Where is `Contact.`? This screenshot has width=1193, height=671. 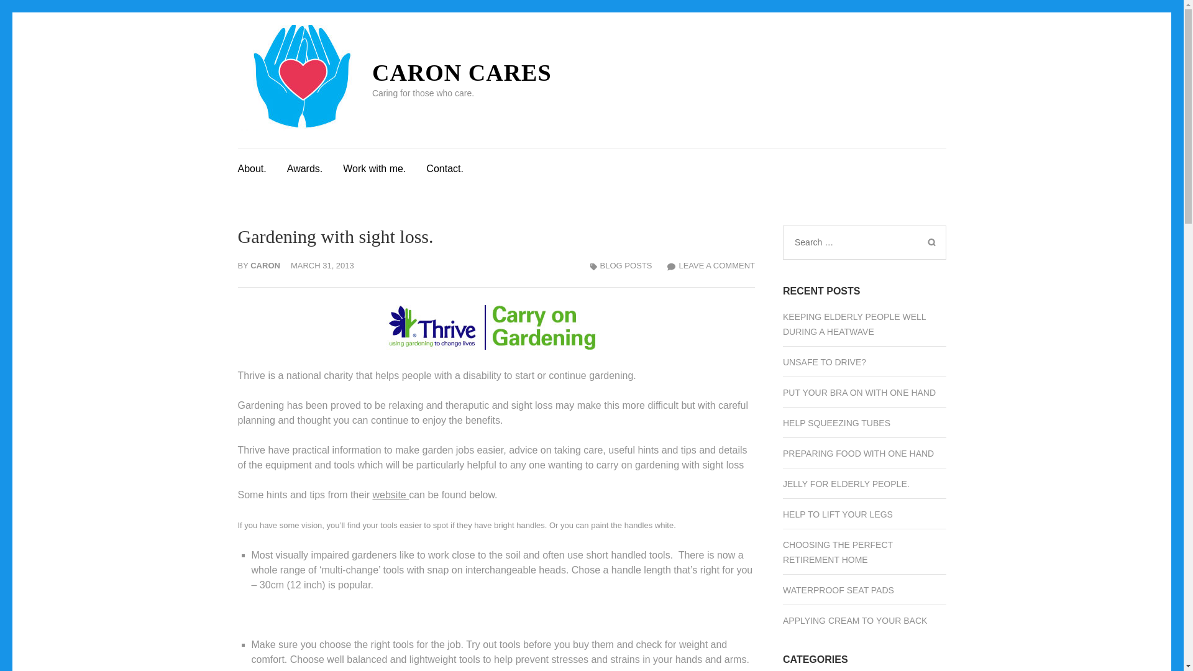
Contact. is located at coordinates (462, 73).